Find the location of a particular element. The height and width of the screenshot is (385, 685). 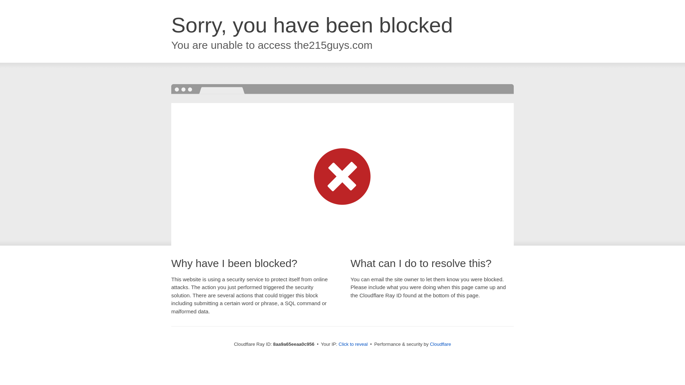

Cloudflare is located at coordinates (440, 344).